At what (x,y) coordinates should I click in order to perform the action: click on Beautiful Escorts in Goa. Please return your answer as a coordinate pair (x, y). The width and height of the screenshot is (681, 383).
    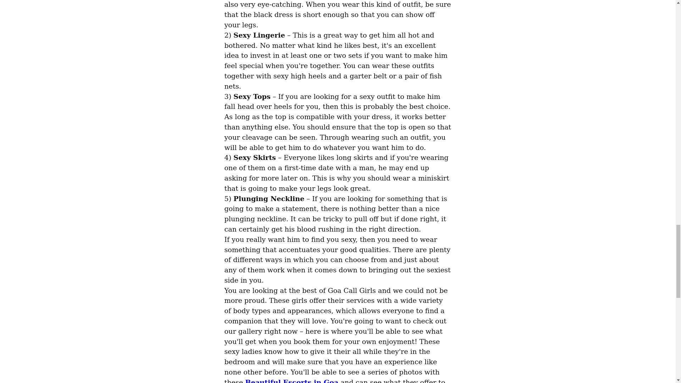
    Looking at the image, I should click on (292, 381).